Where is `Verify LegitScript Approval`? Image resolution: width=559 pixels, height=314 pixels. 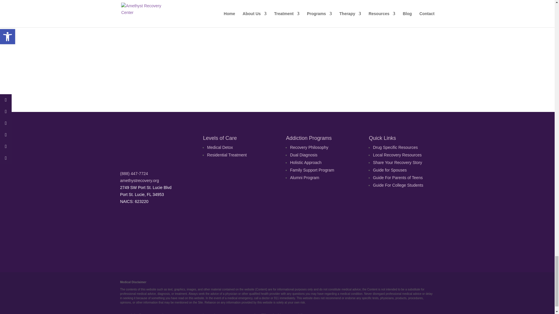
Verify LegitScript Approval is located at coordinates (249, 239).